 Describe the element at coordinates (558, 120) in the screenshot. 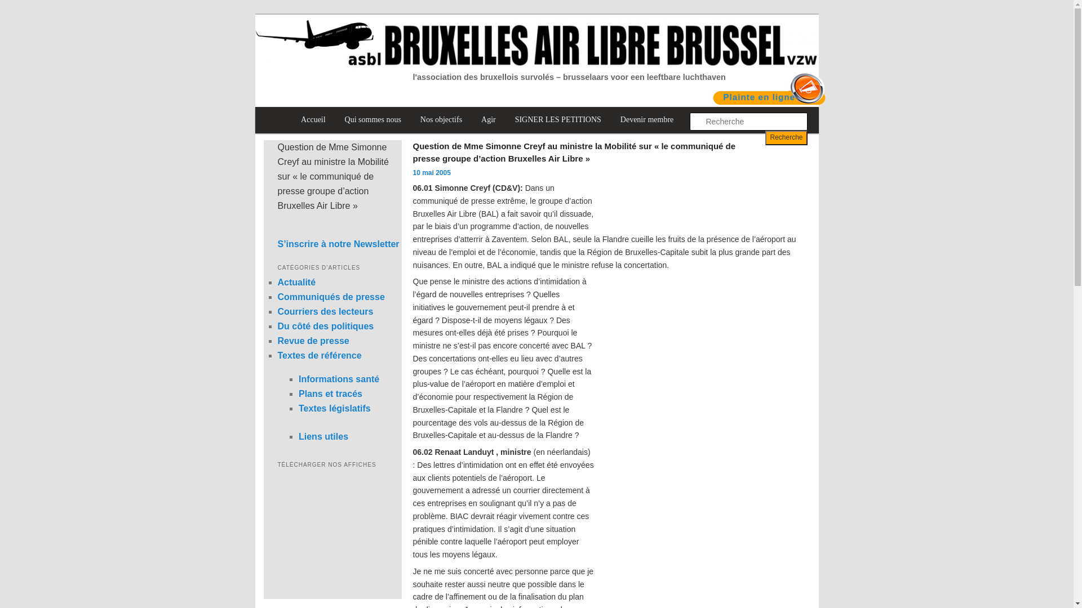

I see `SIGNER LES PETITIONS` at that location.